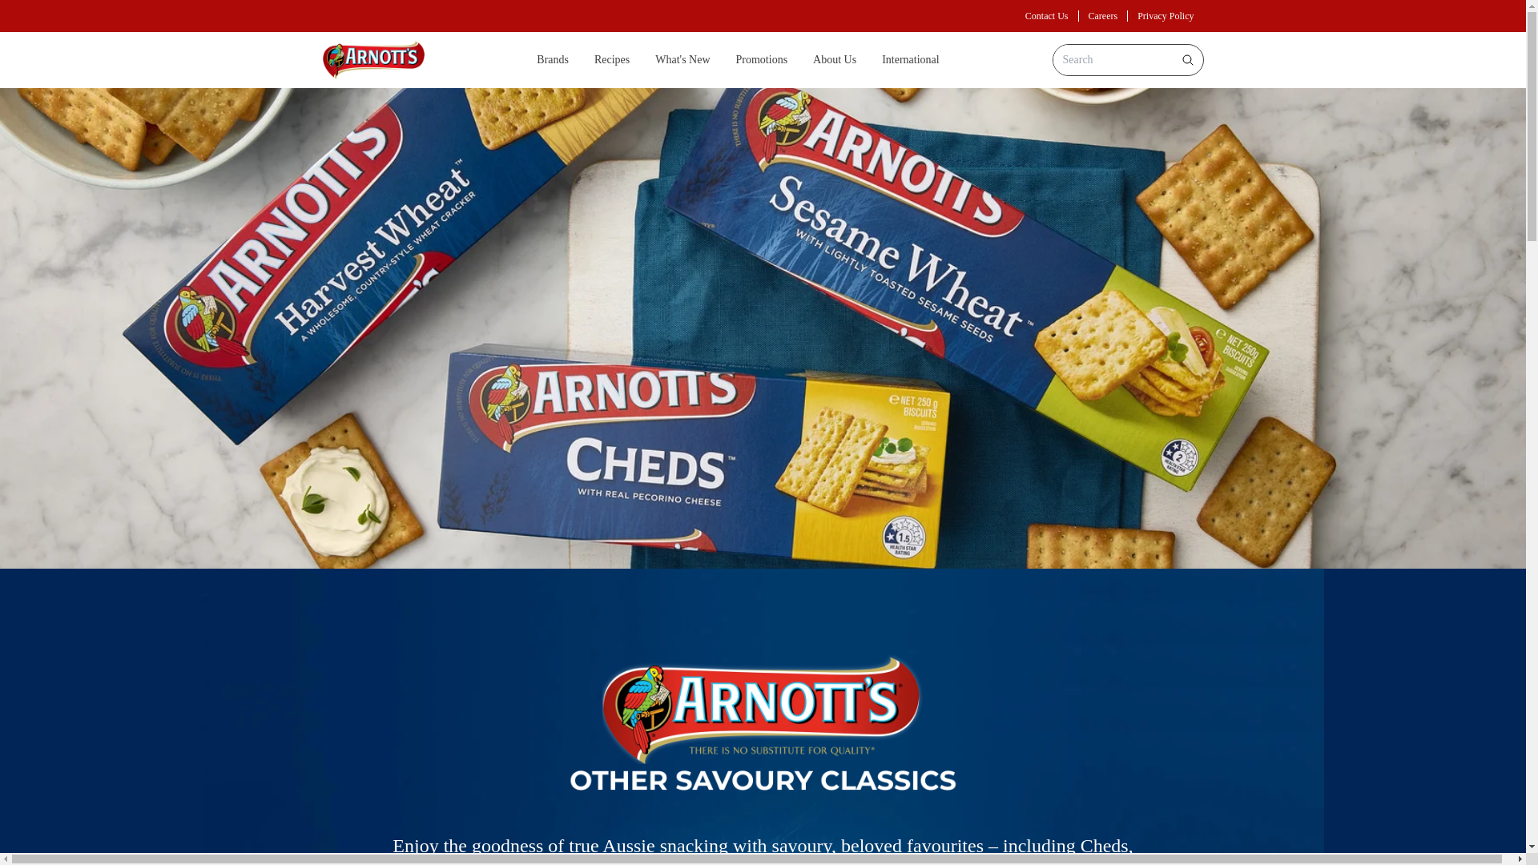  I want to click on What's New, so click(682, 59).